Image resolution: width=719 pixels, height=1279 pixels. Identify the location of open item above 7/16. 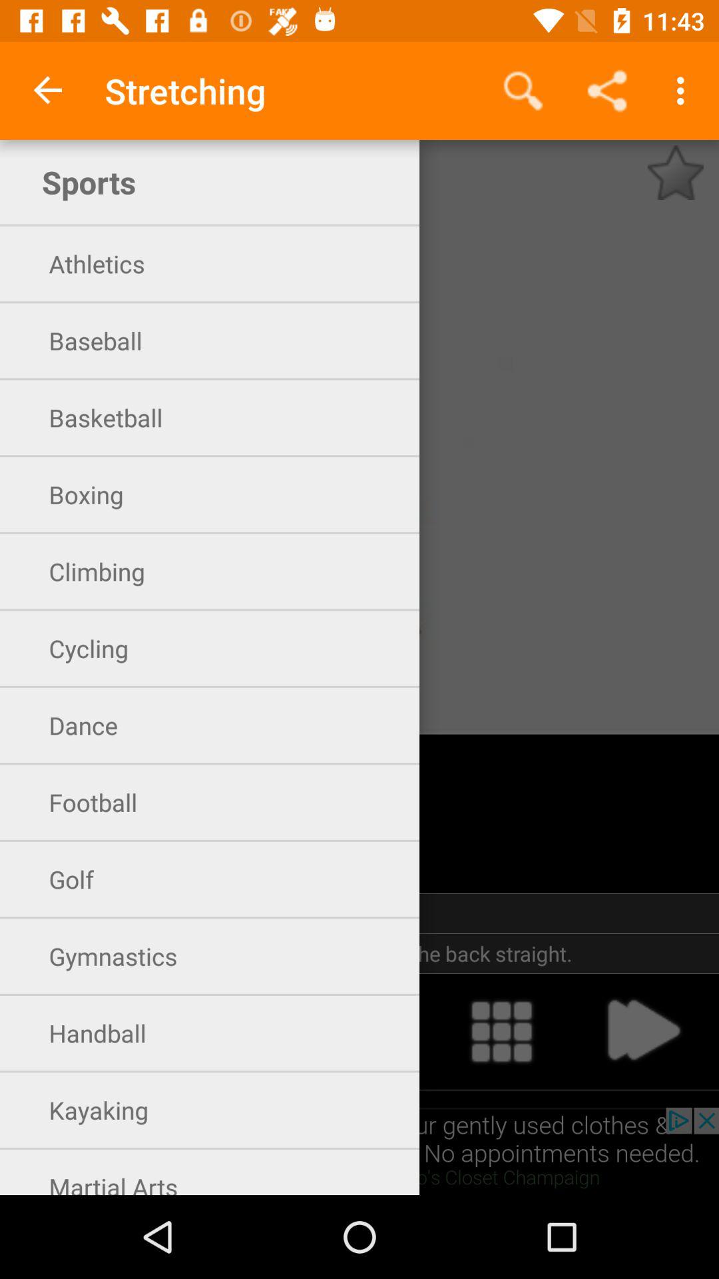
(523, 91).